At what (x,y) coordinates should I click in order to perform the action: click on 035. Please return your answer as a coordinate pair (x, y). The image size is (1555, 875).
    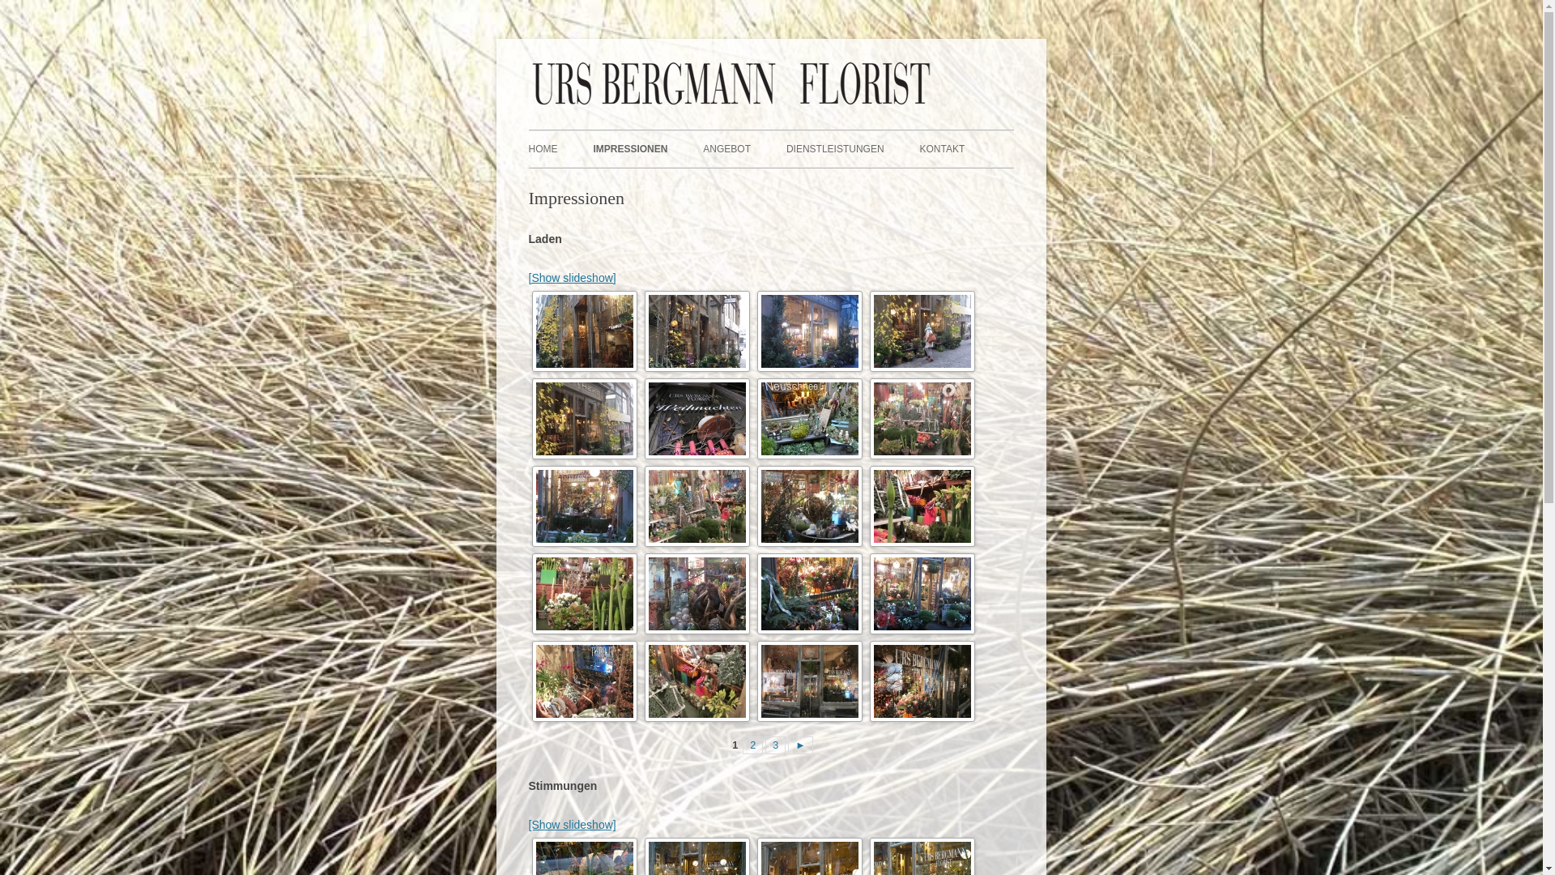
    Looking at the image, I should click on (809, 594).